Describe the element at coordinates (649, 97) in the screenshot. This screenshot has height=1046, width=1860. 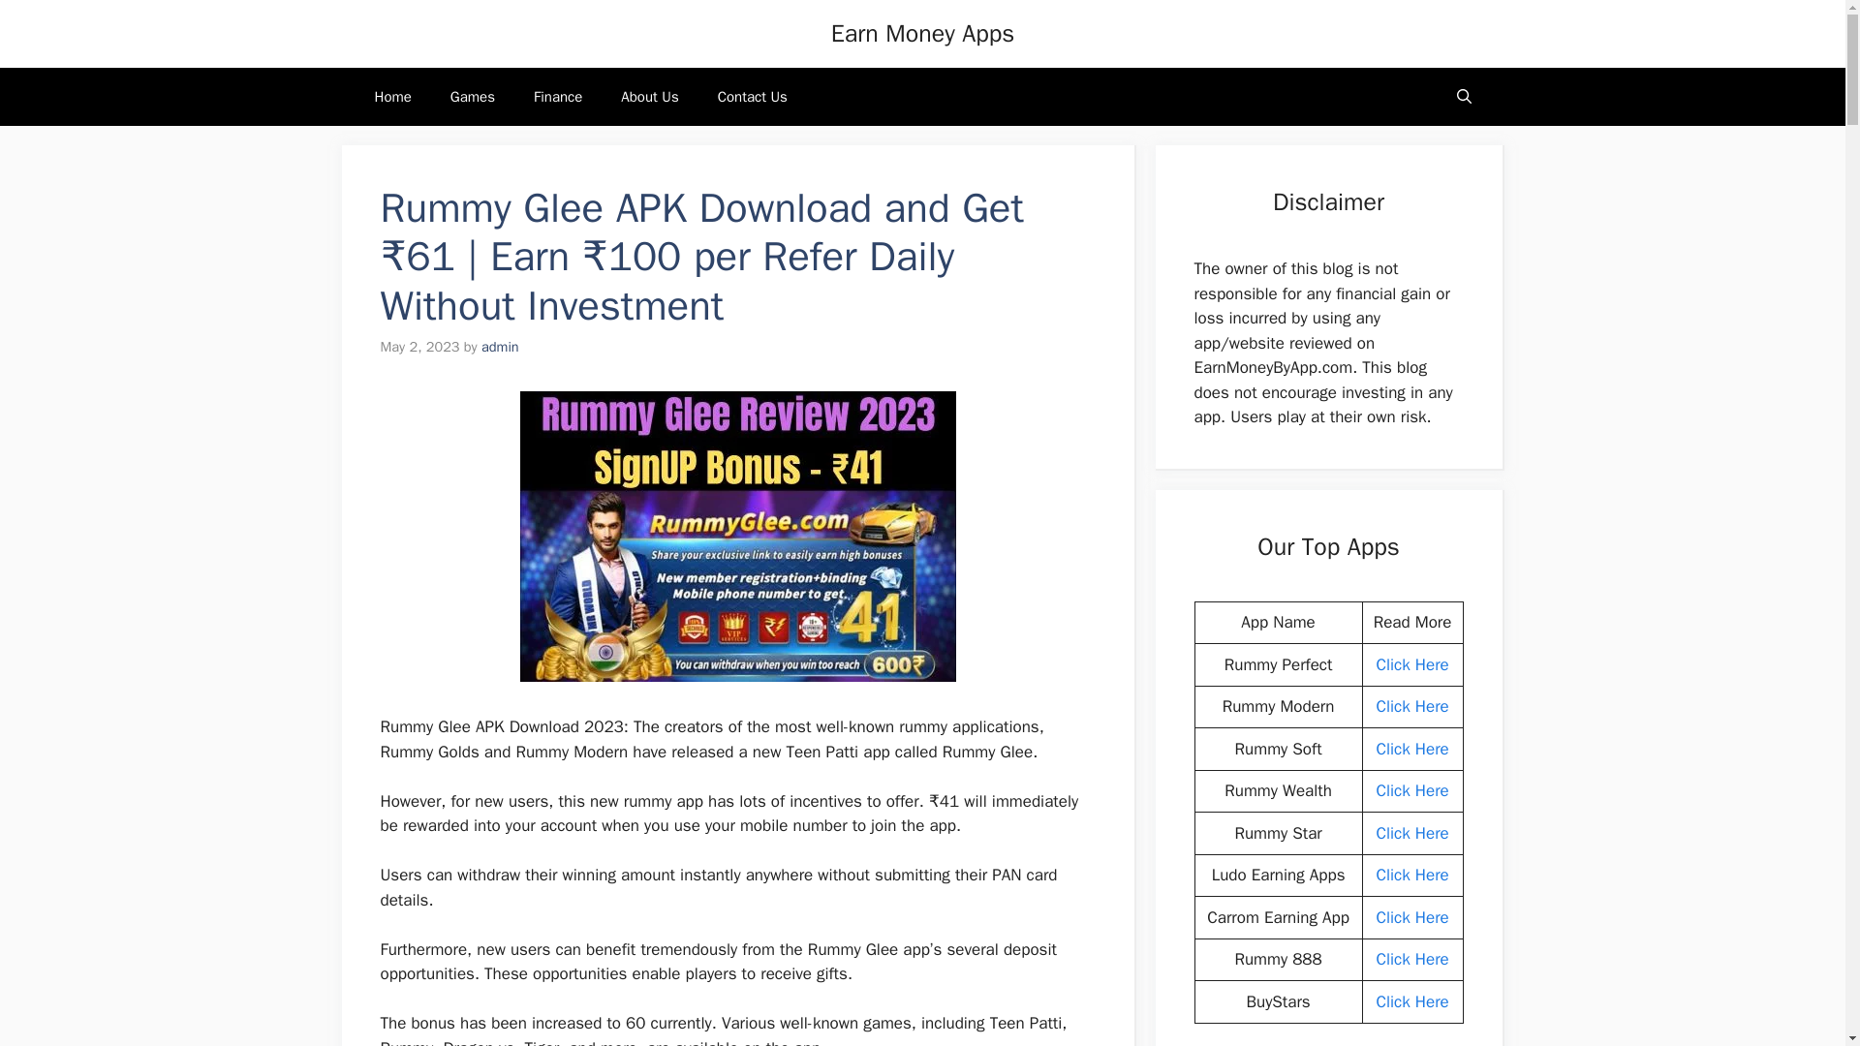
I see `About Us` at that location.